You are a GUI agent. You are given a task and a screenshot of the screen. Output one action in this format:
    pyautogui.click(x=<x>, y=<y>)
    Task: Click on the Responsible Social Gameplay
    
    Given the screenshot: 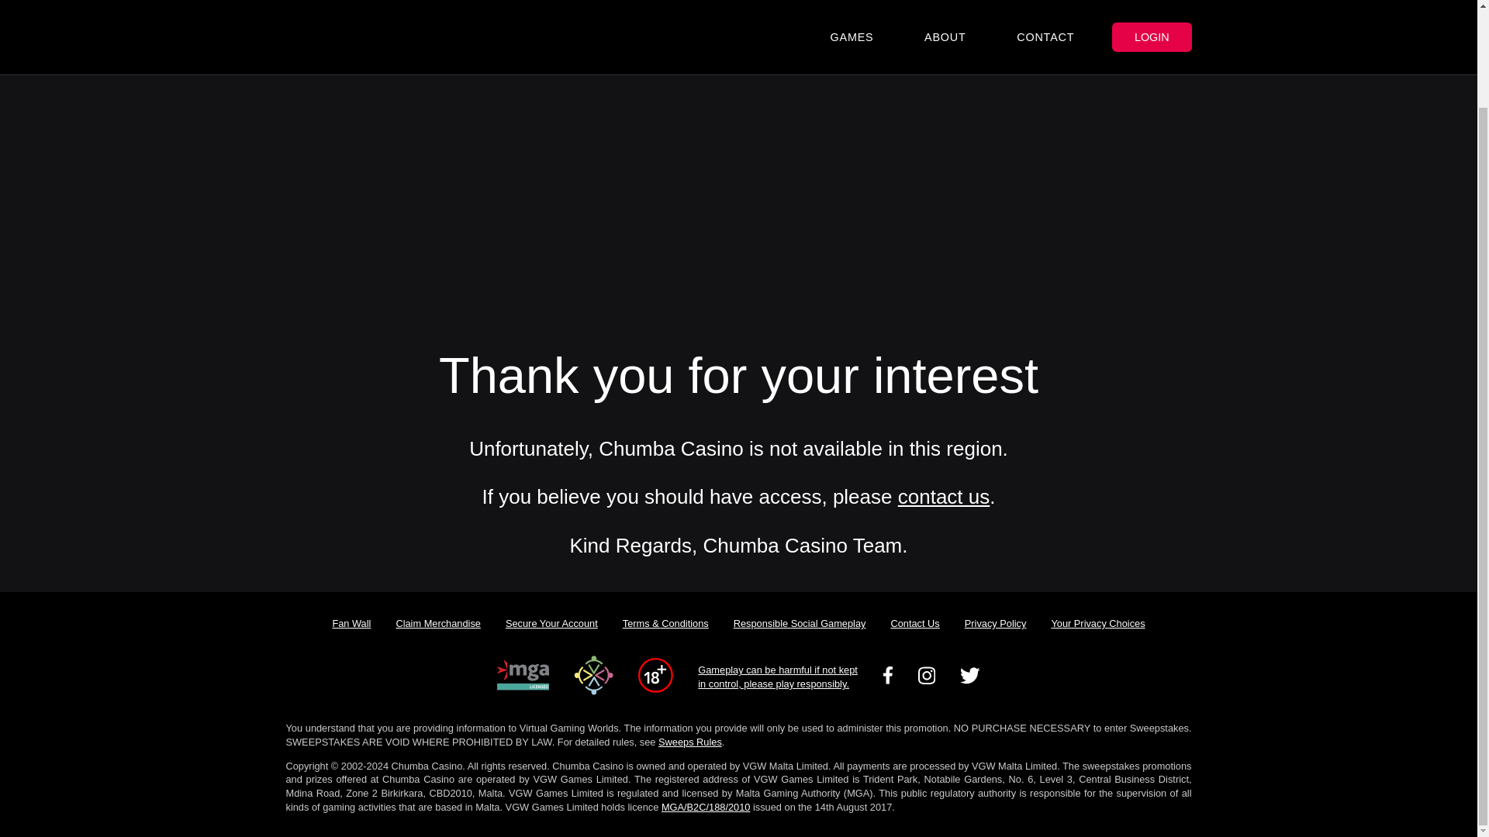 What is the action you would take?
    pyautogui.click(x=799, y=623)
    